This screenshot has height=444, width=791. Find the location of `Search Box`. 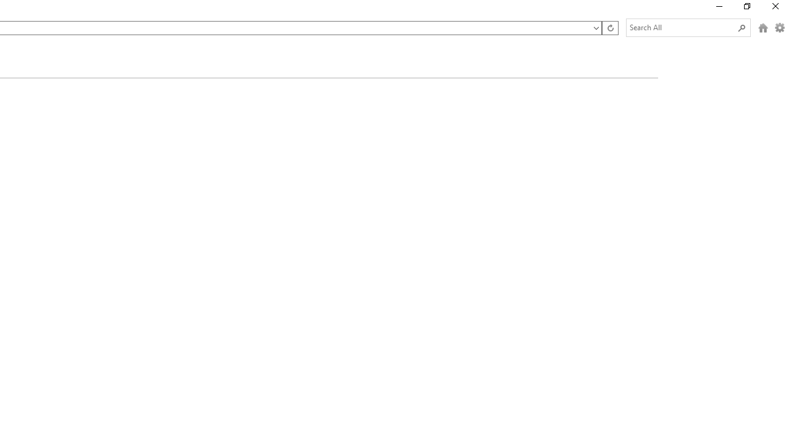

Search Box is located at coordinates (682, 27).